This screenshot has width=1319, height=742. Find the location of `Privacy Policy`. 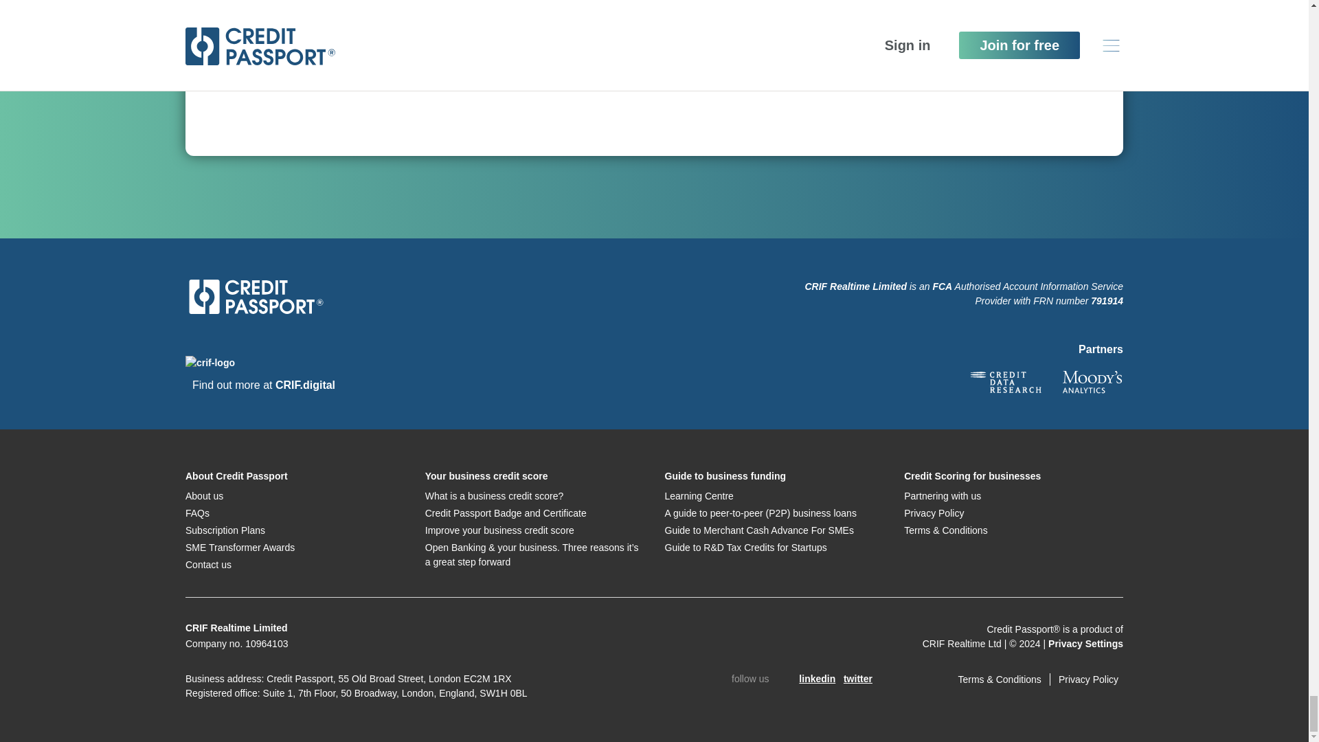

Privacy Policy is located at coordinates (934, 513).